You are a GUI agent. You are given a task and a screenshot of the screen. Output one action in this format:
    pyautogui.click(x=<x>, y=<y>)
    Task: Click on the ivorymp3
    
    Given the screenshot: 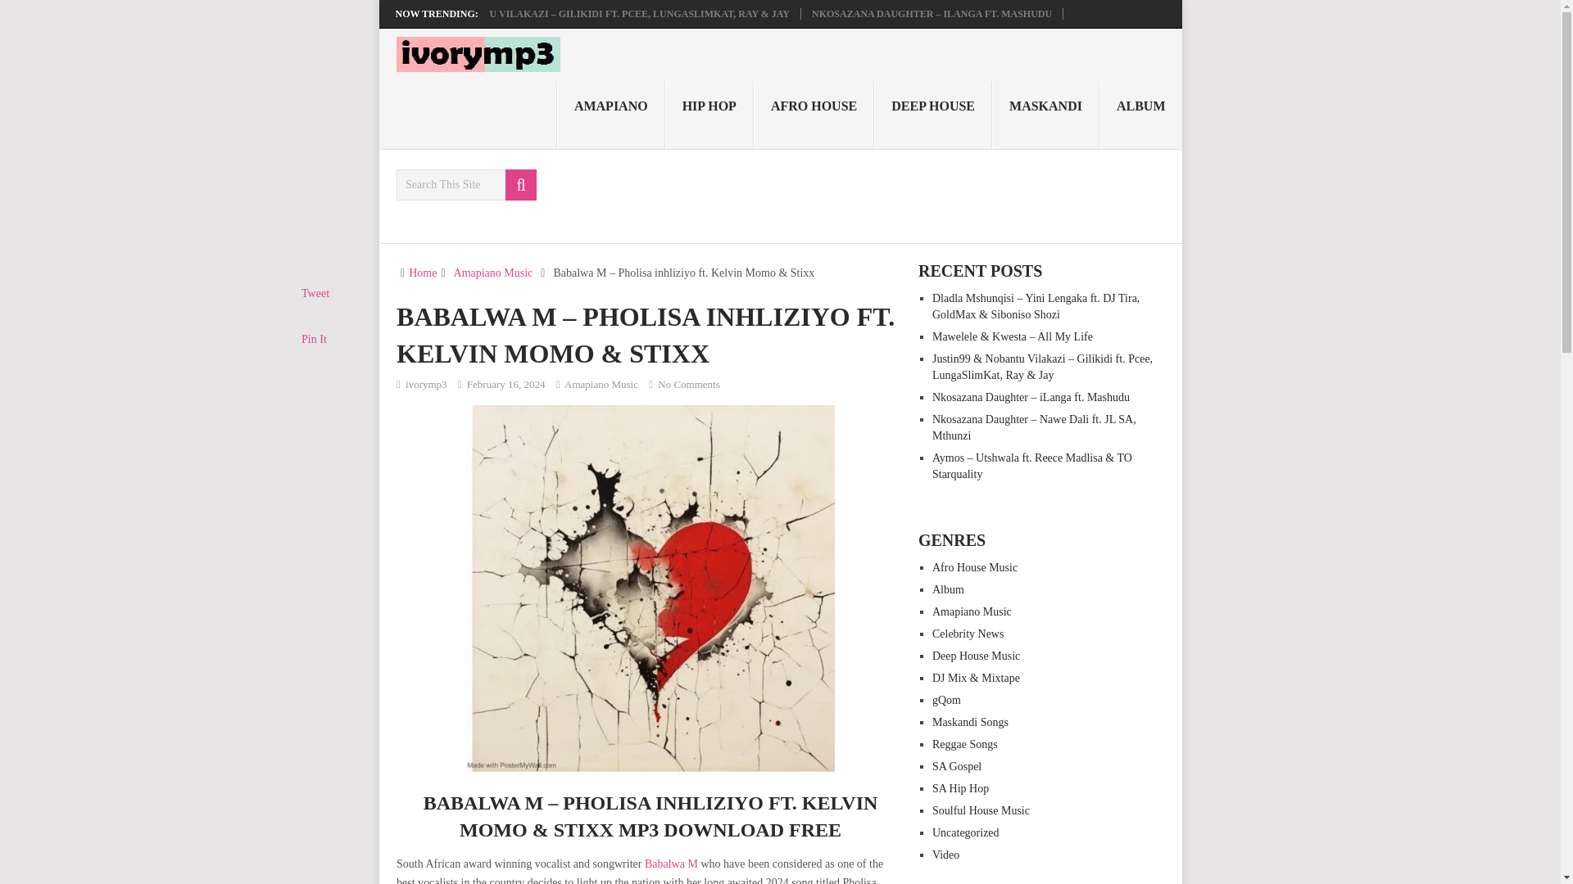 What is the action you would take?
    pyautogui.click(x=426, y=385)
    